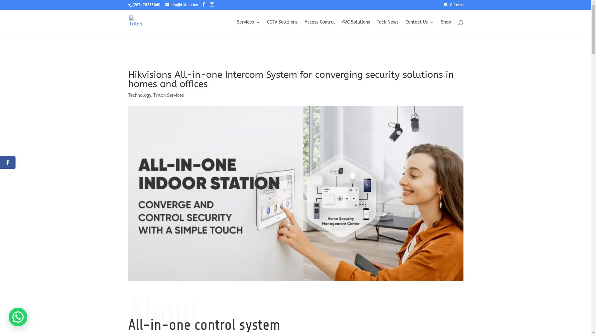  I want to click on Contact Us, so click(420, 27).